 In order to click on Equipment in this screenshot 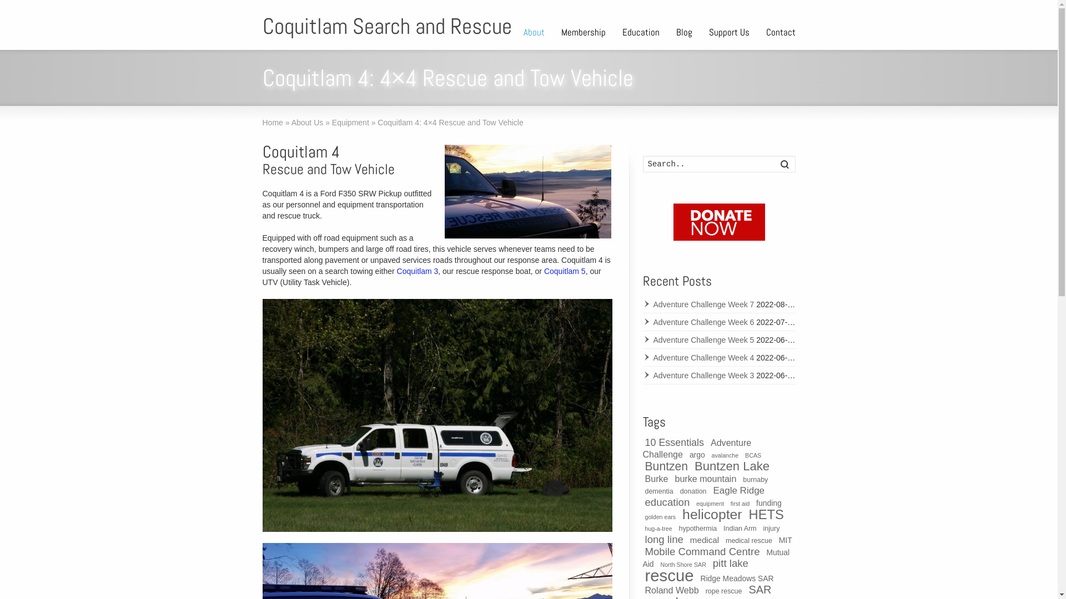, I will do `click(351, 123)`.